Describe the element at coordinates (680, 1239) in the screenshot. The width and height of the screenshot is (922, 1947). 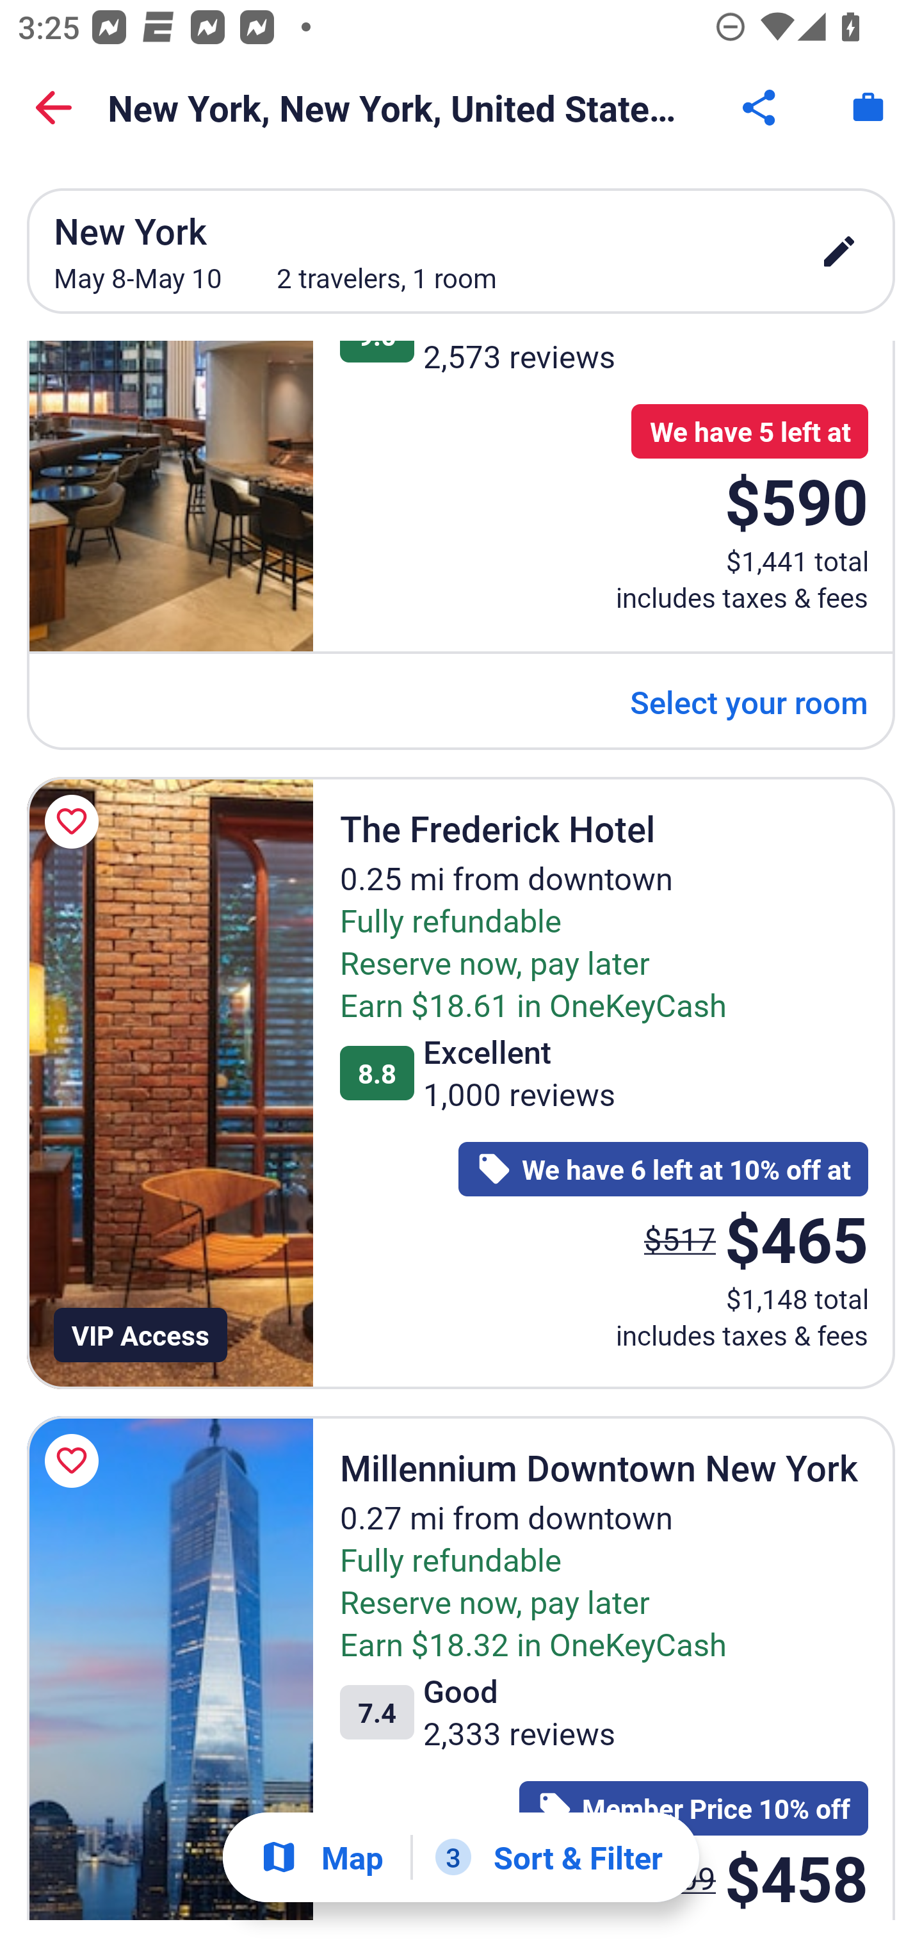
I see `$517 The price was $517` at that location.